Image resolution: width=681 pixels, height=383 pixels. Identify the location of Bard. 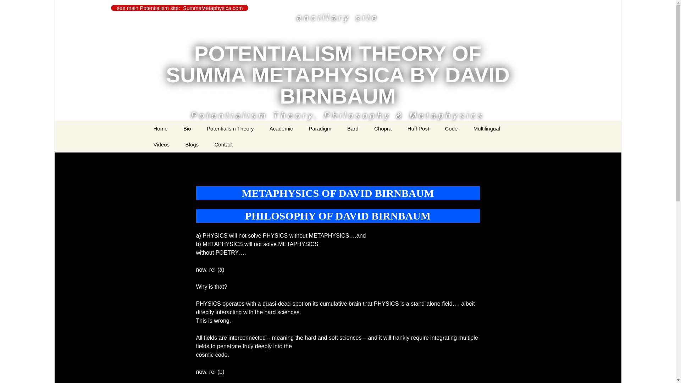
(353, 128).